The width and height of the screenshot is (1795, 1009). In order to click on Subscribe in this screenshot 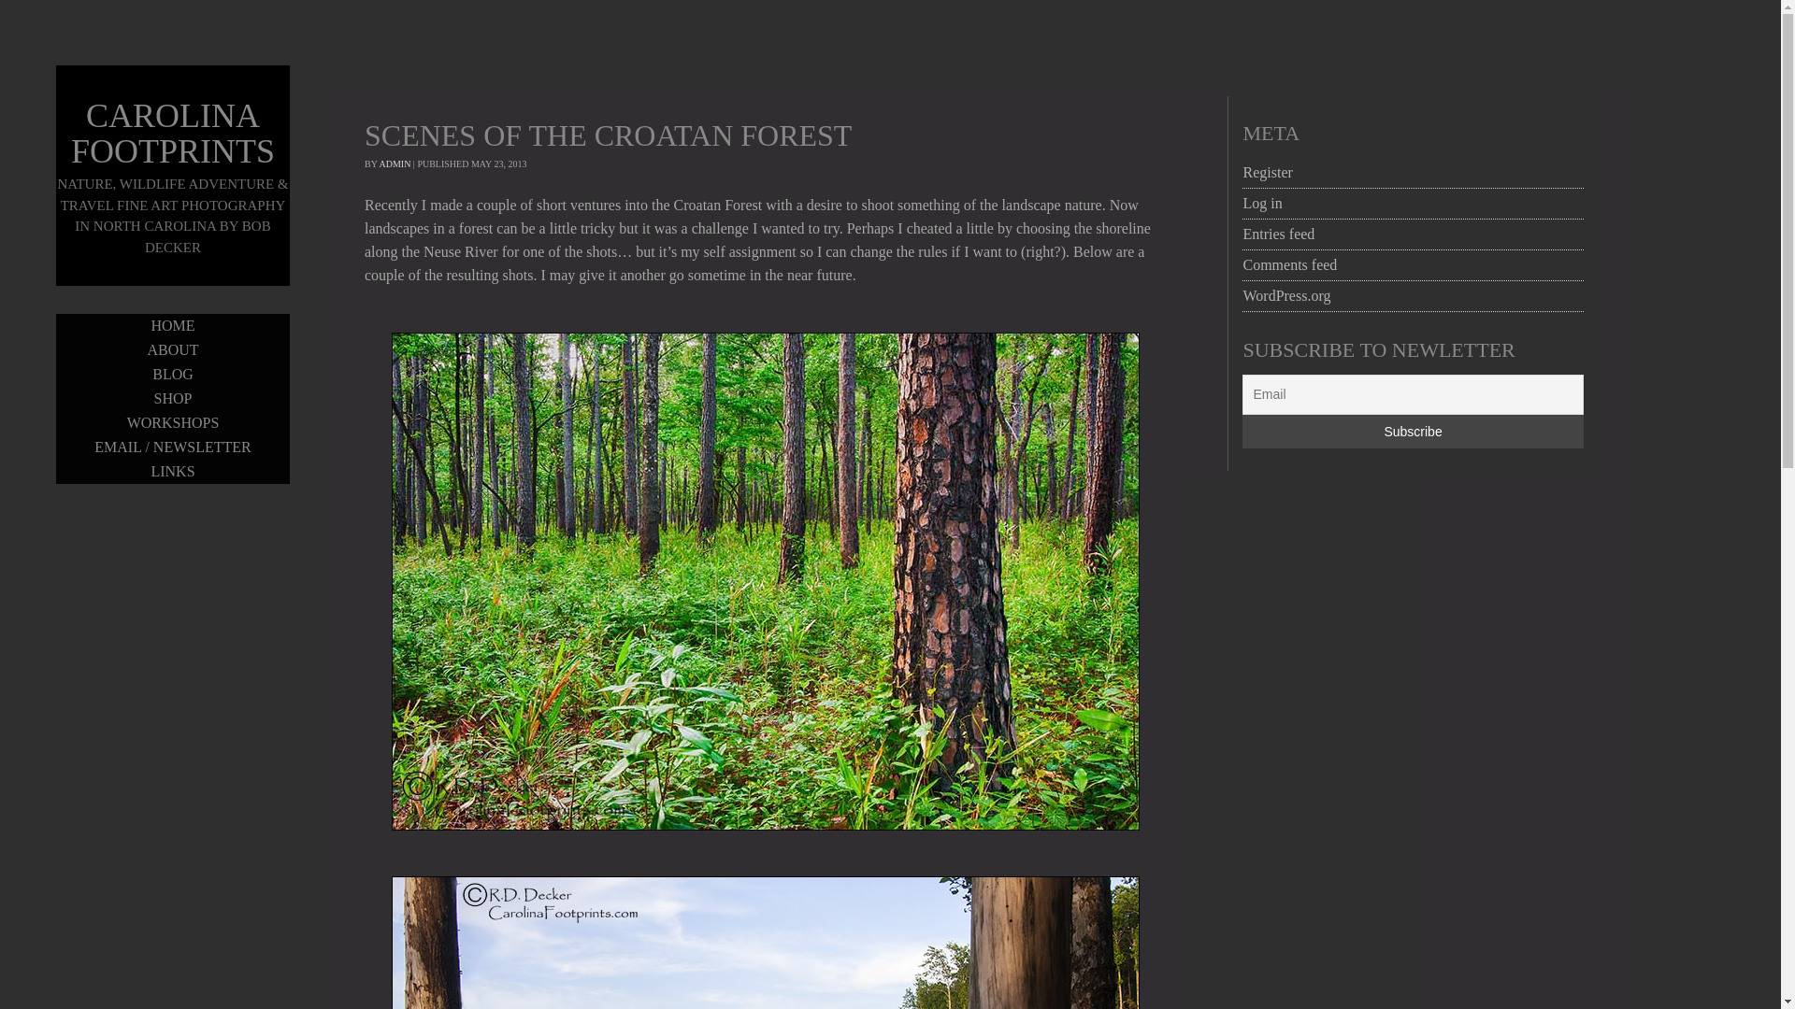, I will do `click(1412, 431)`.